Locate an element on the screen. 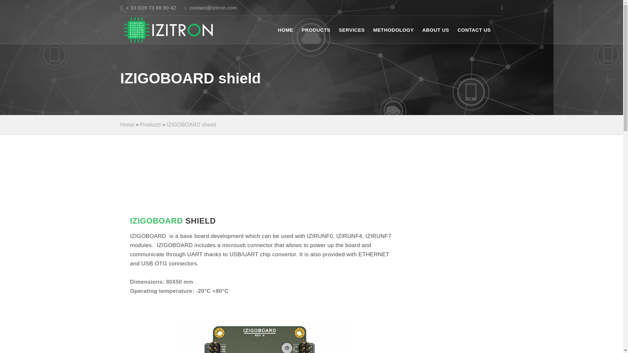 This screenshot has height=353, width=628. ABOUT US is located at coordinates (435, 29).